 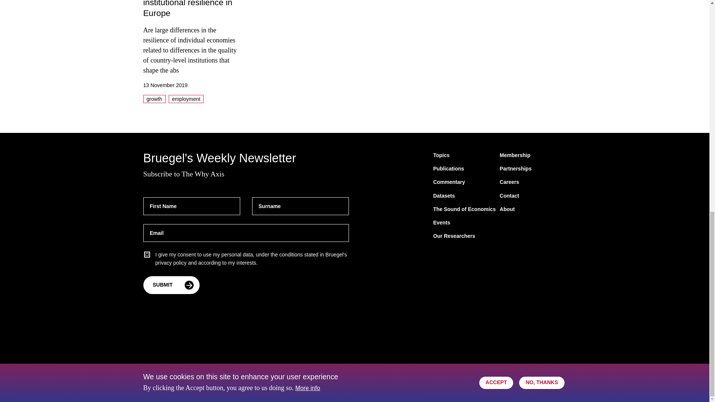 I want to click on Instagram page, so click(x=560, y=384).